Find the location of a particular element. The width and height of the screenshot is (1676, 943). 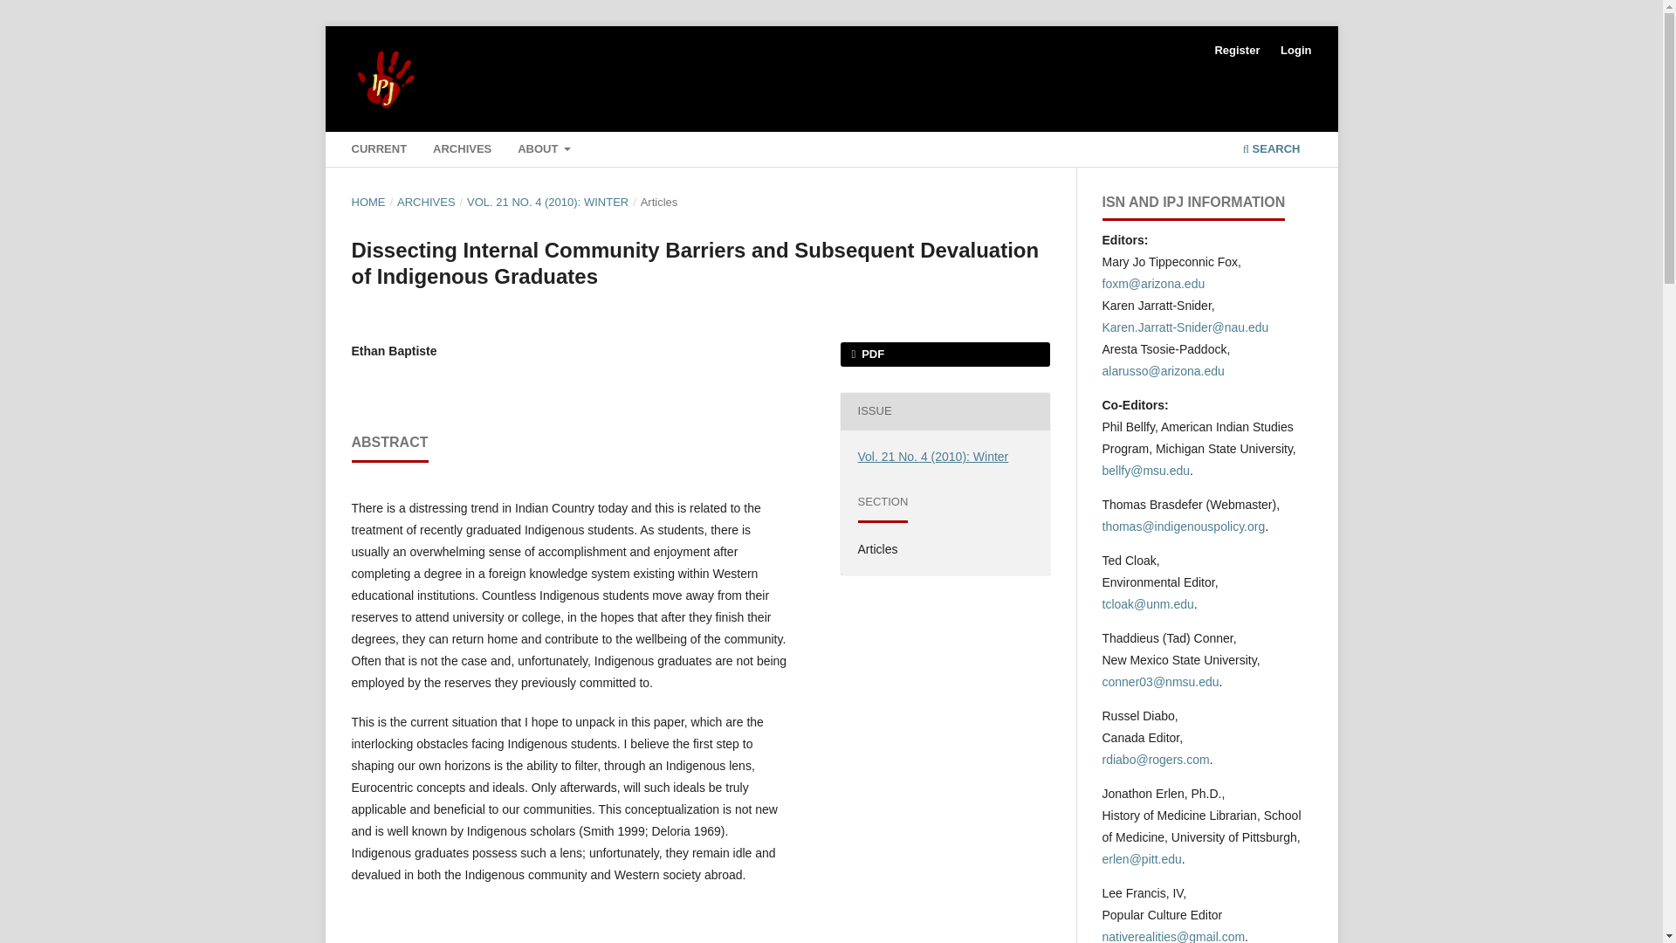

ABOUT is located at coordinates (545, 151).